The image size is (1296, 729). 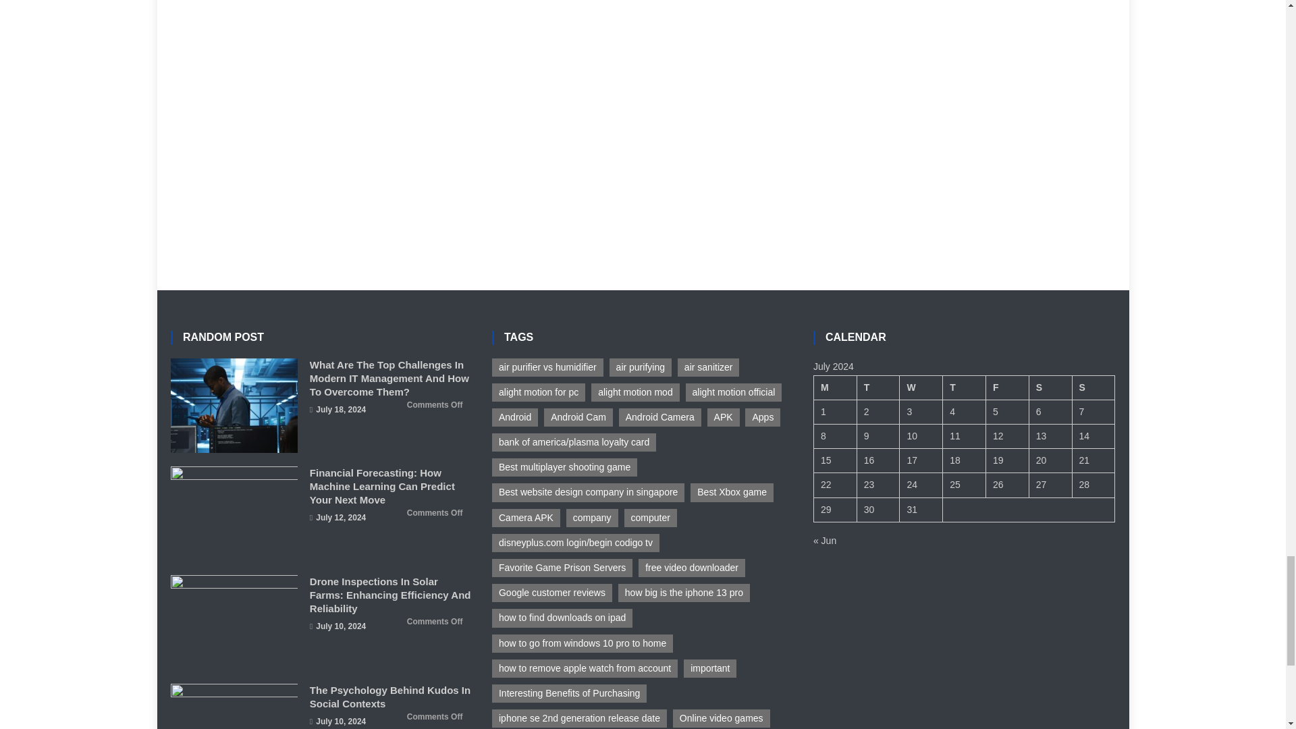 I want to click on Tuesday, so click(x=878, y=387).